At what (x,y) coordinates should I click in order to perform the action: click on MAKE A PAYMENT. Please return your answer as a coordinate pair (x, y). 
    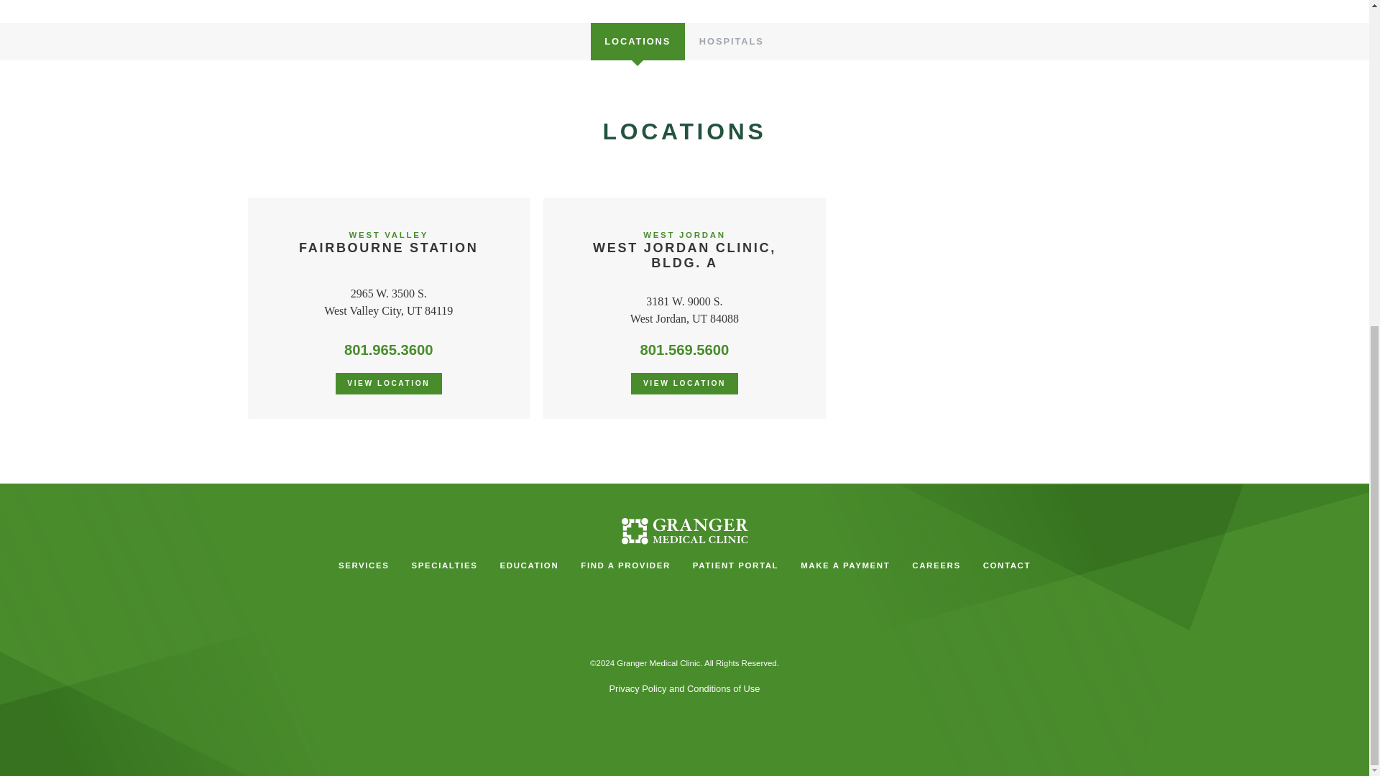
    Looking at the image, I should click on (937, 565).